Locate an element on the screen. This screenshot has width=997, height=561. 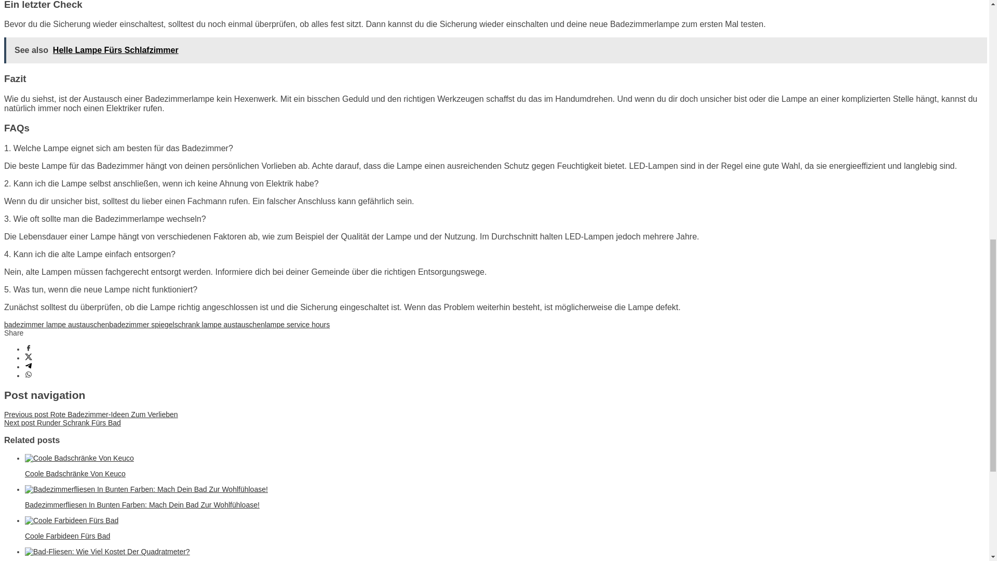
badezimmer lampe austauschen is located at coordinates (56, 324).